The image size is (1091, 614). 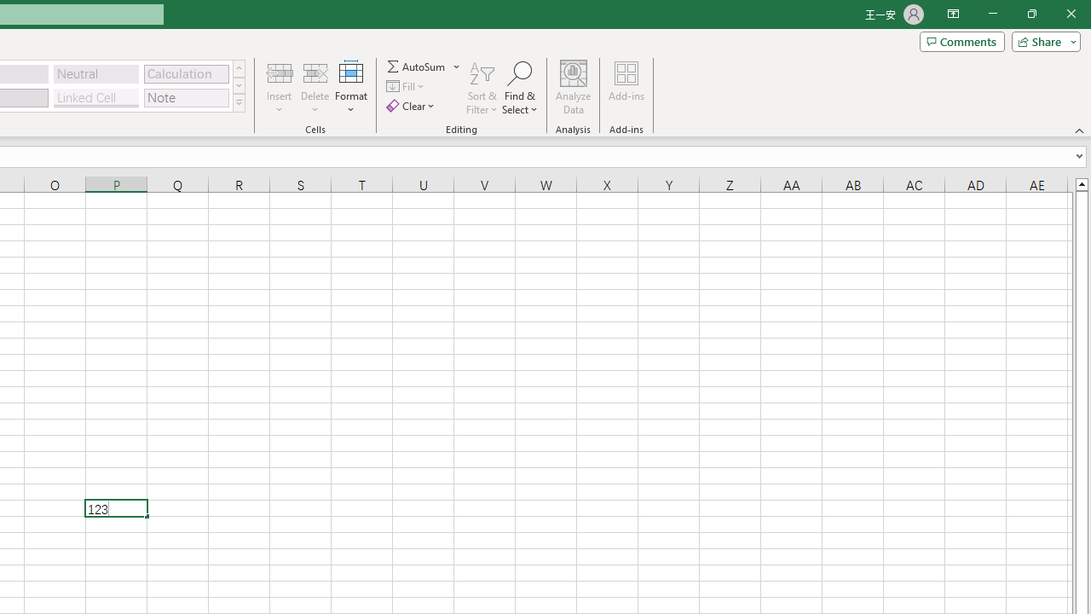 What do you see at coordinates (186, 73) in the screenshot?
I see `Calculation` at bounding box center [186, 73].